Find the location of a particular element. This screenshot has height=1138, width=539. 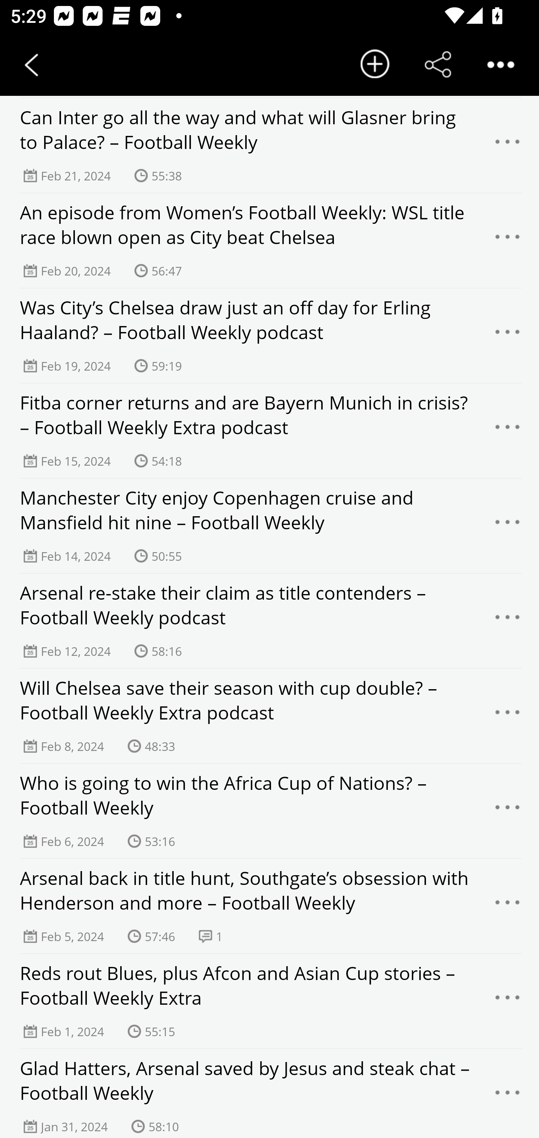

Menu is located at coordinates (508, 811).